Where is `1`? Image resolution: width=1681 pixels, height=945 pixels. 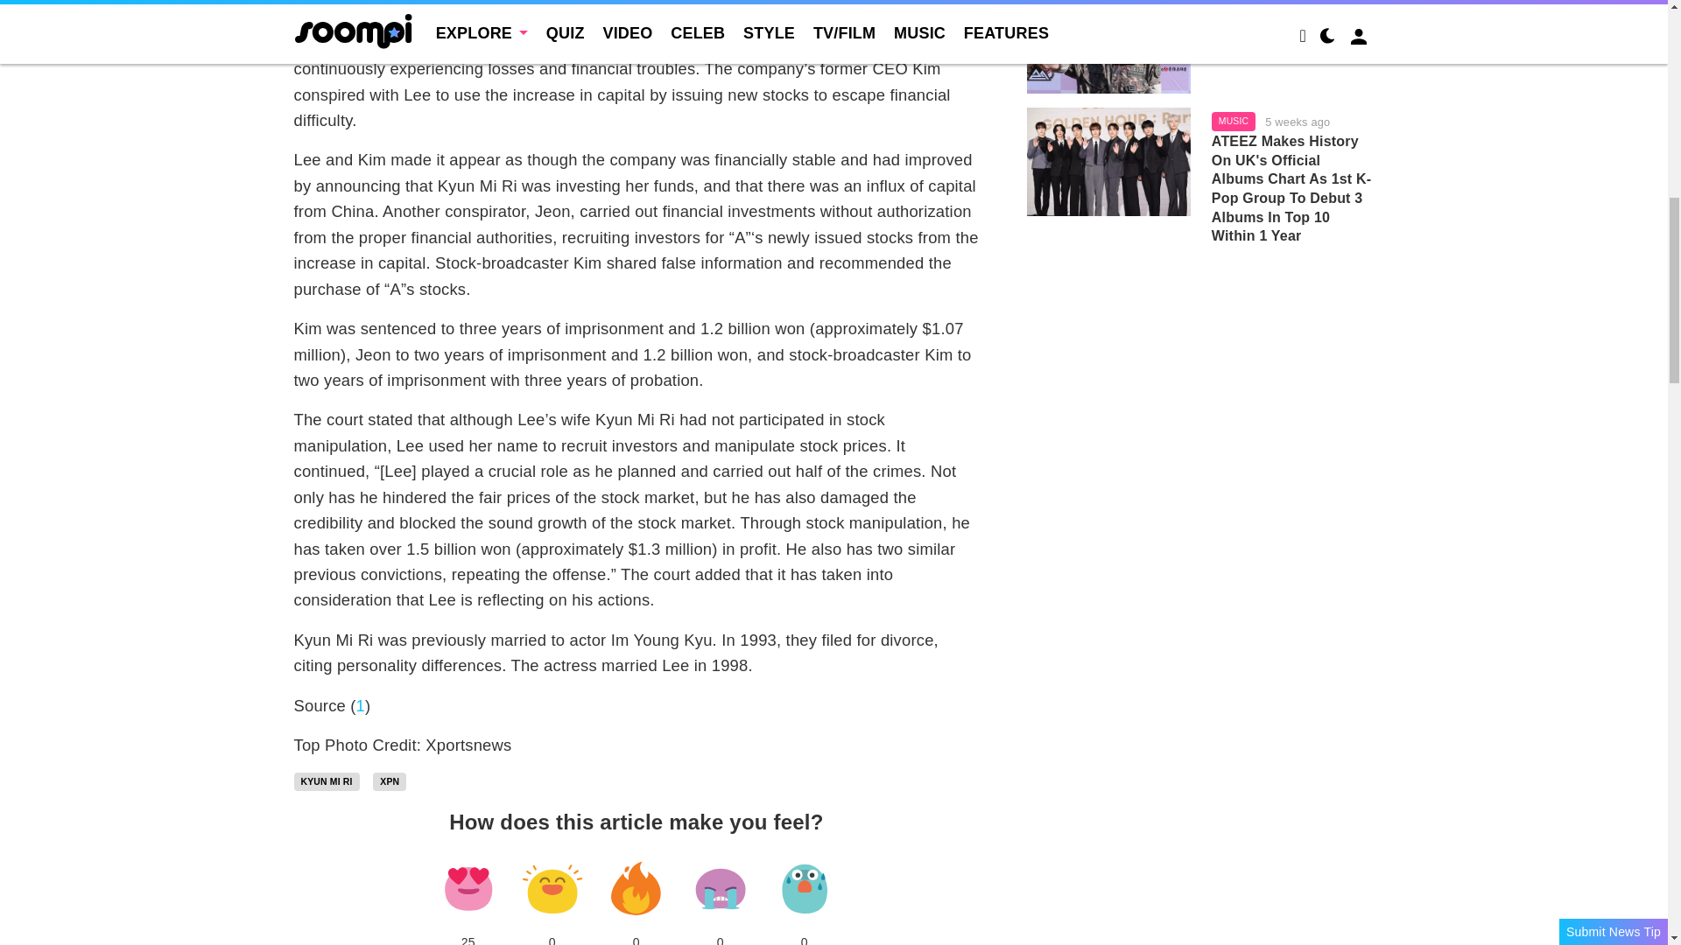
1 is located at coordinates (361, 705).